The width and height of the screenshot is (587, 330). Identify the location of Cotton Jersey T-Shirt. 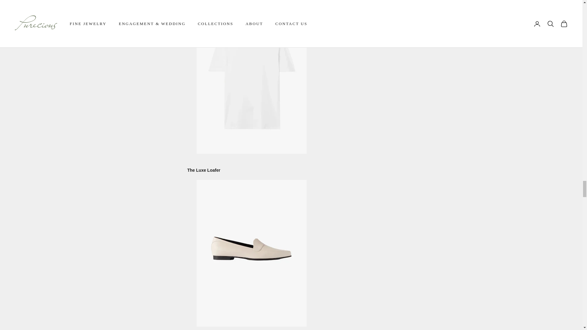
(251, 80).